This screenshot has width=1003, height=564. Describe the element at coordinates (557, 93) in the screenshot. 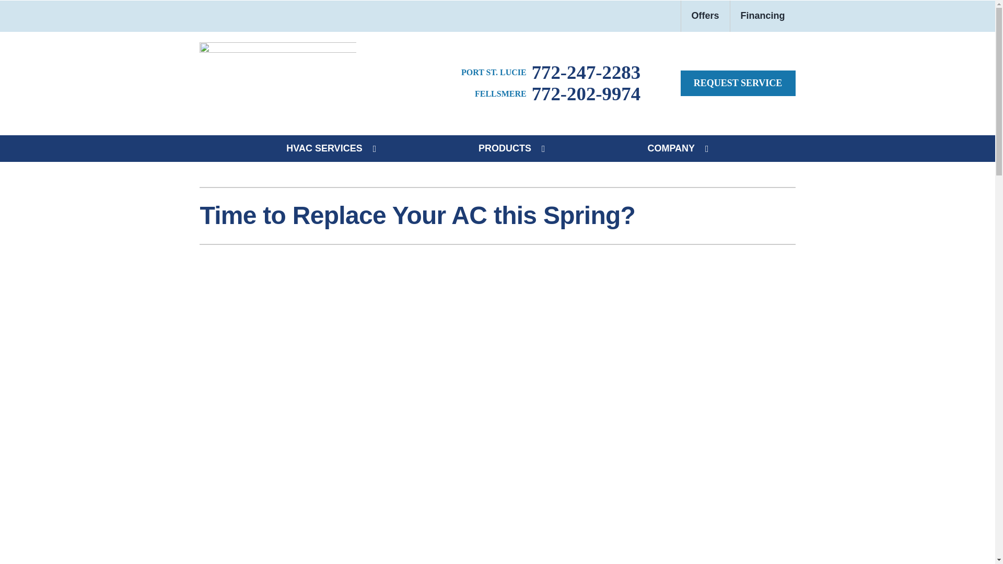

I see `772-202-9974` at that location.